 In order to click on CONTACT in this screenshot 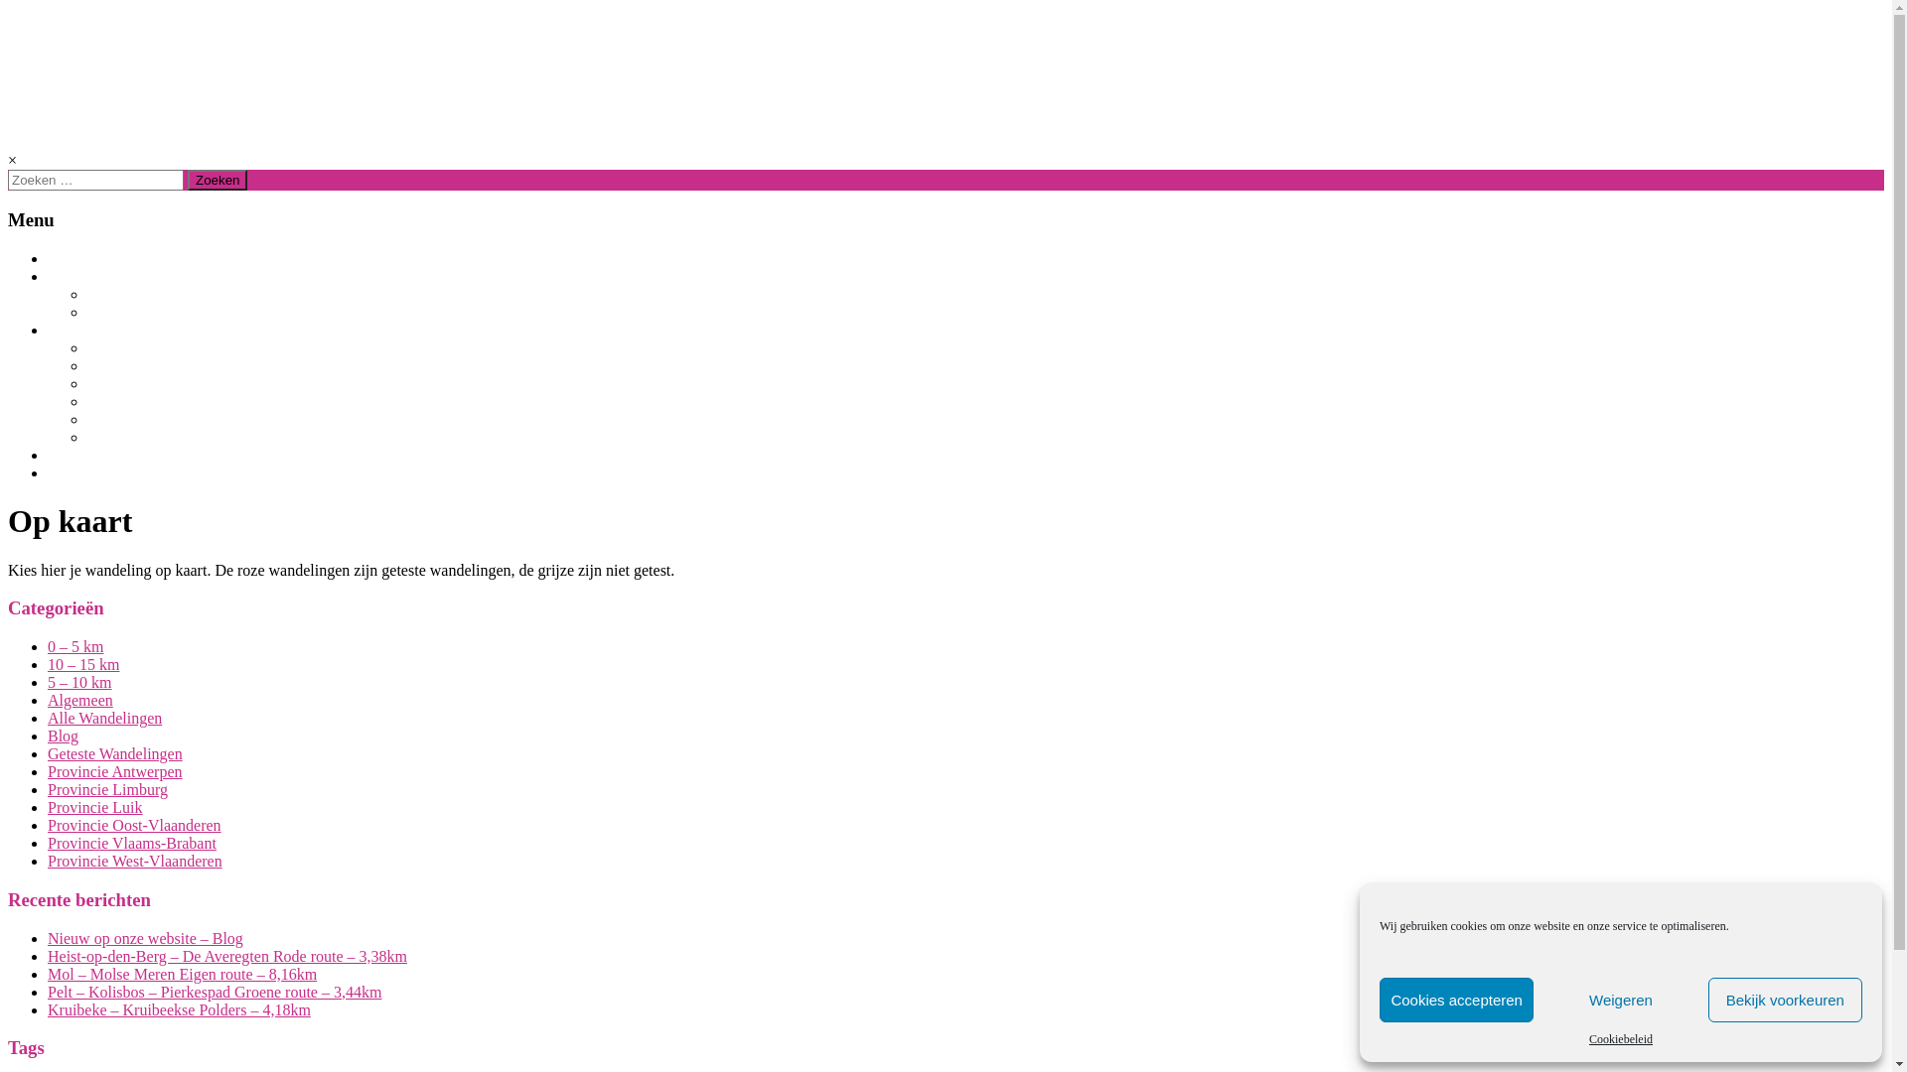, I will do `click(81, 473)`.